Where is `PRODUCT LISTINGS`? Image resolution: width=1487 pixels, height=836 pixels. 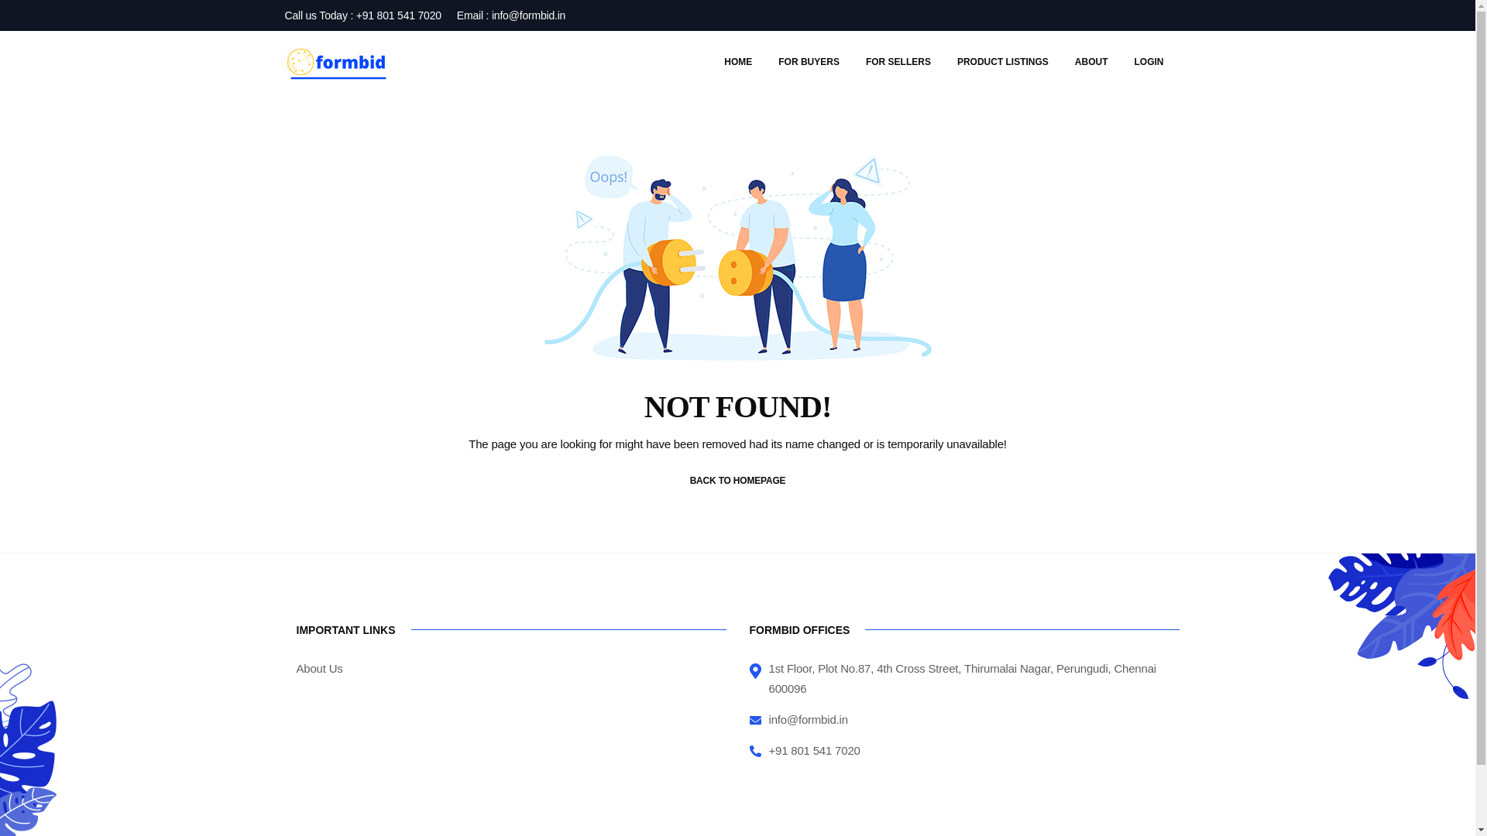 PRODUCT LISTINGS is located at coordinates (1002, 61).